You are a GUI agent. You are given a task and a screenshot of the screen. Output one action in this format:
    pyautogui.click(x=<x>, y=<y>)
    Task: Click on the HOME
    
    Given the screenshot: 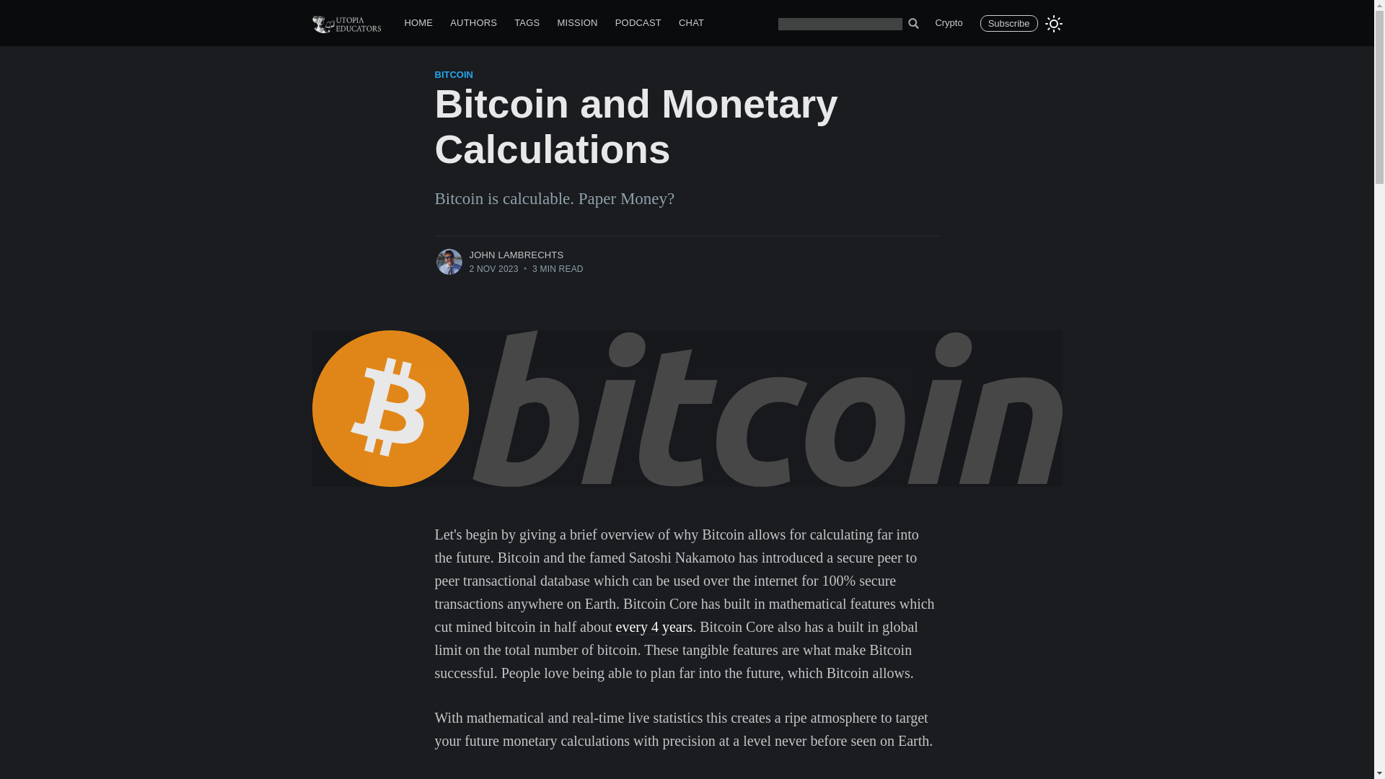 What is the action you would take?
    pyautogui.click(x=418, y=23)
    